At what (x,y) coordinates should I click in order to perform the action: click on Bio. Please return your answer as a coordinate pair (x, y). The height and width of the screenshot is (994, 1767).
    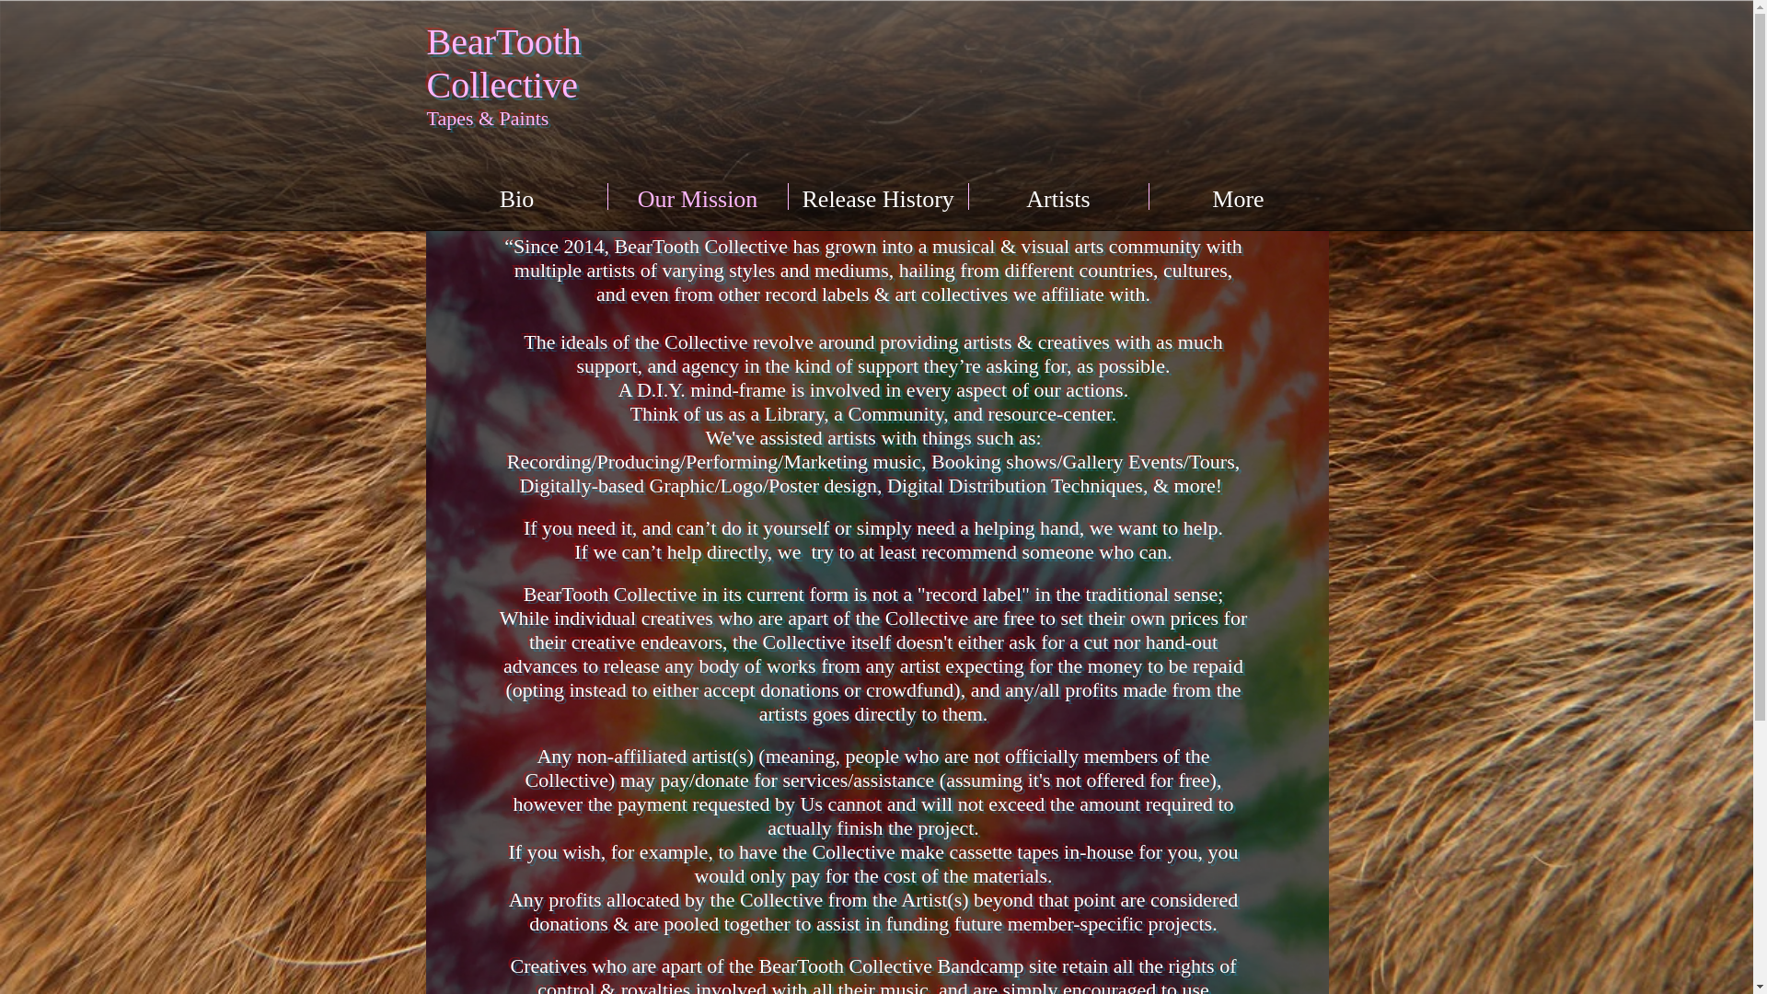
    Looking at the image, I should click on (517, 195).